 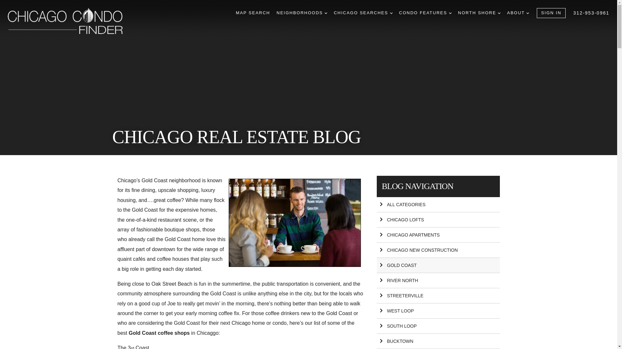 What do you see at coordinates (302, 13) in the screenshot?
I see `NEIGHBORHOODS DROPDOWN ARROW` at bounding box center [302, 13].